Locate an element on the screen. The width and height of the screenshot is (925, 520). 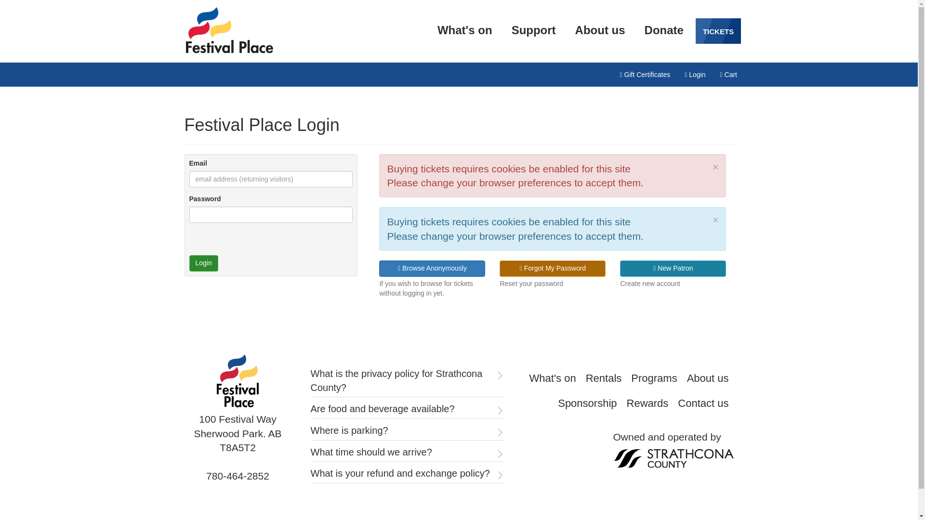
What's on is located at coordinates (464, 30).